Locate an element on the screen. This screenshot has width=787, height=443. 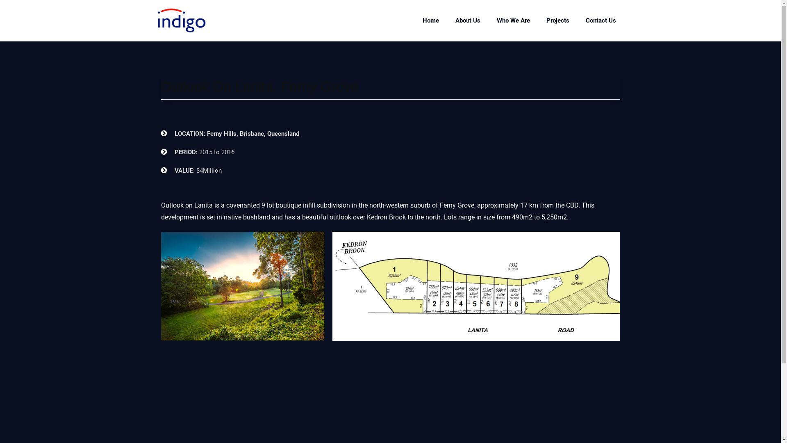
Home is located at coordinates (430, 21).